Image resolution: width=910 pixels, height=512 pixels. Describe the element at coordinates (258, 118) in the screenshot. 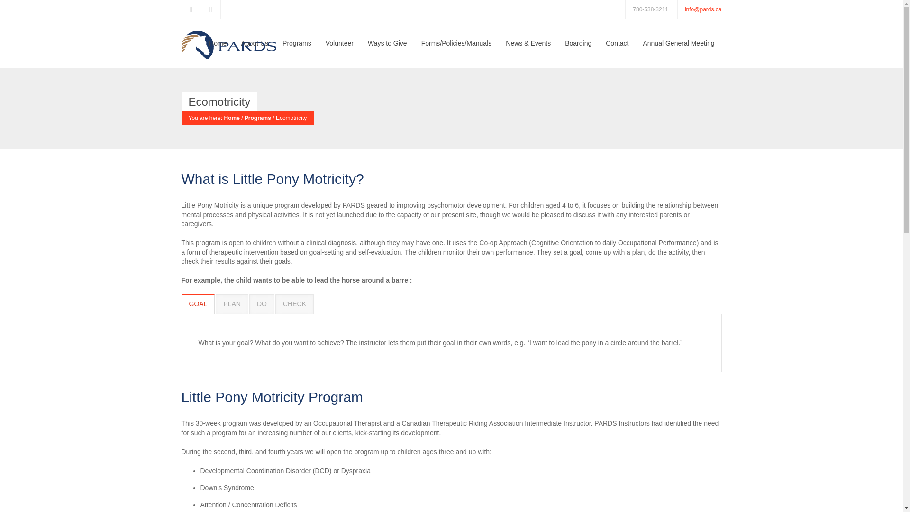

I see `Programs` at that location.